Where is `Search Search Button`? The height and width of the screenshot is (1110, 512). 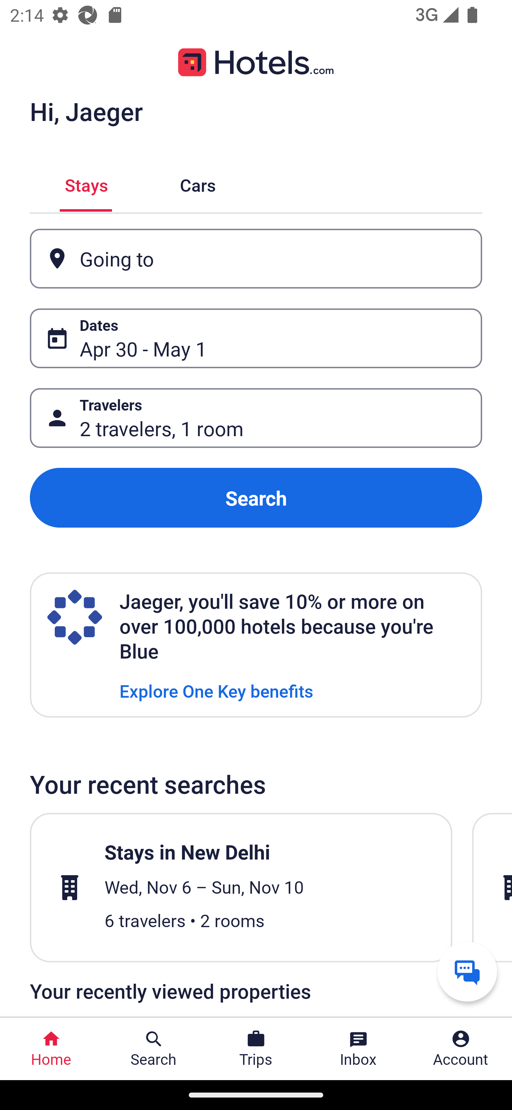
Search Search Button is located at coordinates (154, 1049).